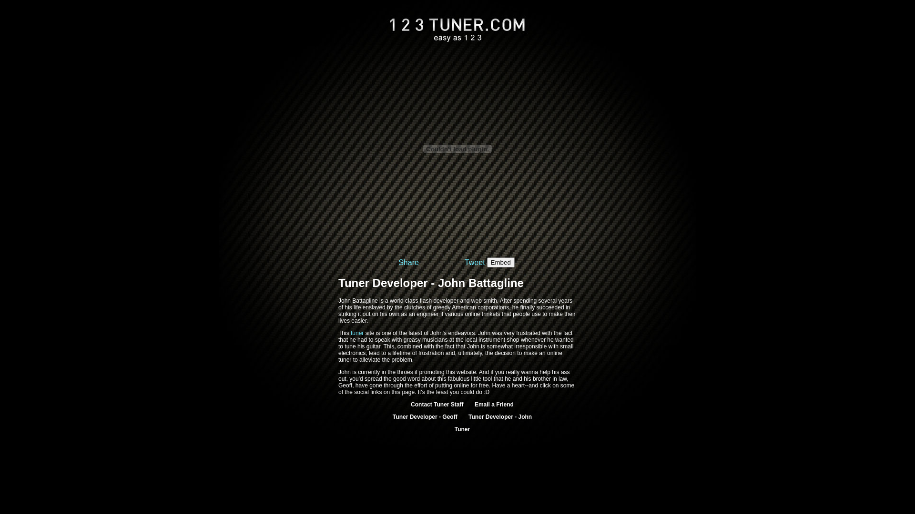 The image size is (915, 514). Describe the element at coordinates (425, 417) in the screenshot. I see `Tuner Developer - Geoff` at that location.